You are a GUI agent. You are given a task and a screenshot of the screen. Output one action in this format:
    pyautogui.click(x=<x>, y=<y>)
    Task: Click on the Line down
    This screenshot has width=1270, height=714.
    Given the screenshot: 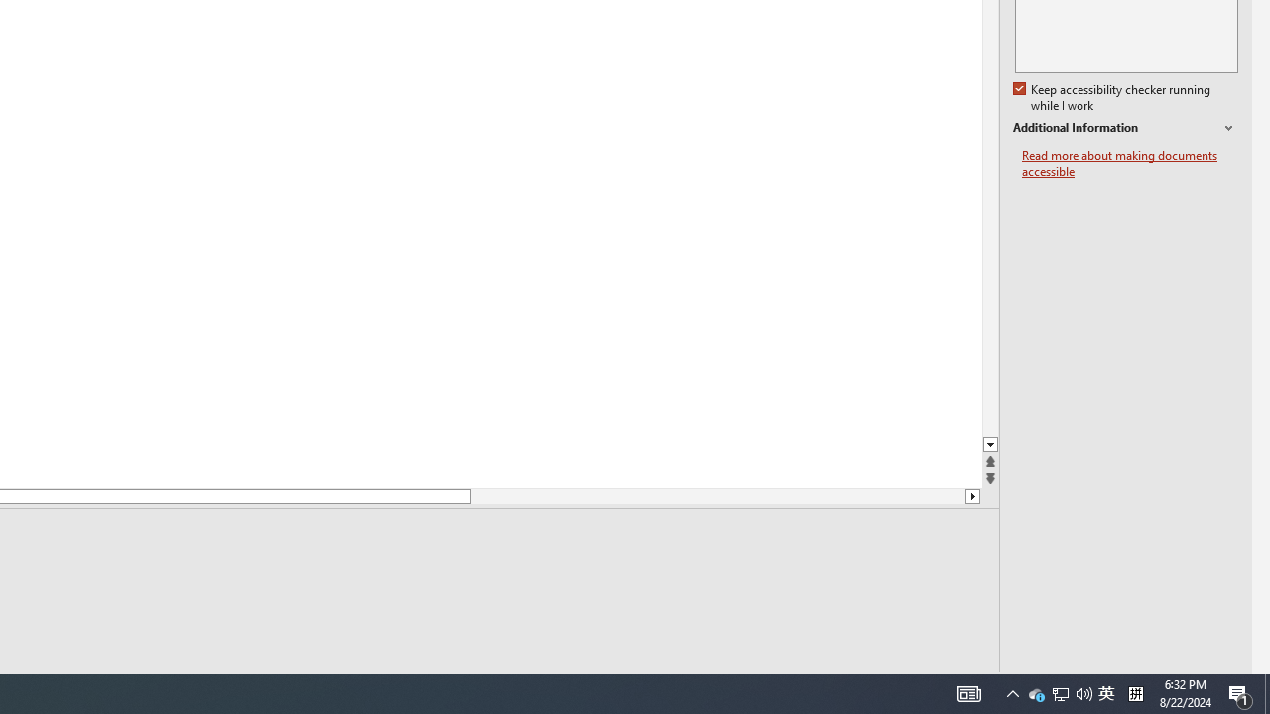 What is the action you would take?
    pyautogui.click(x=972, y=496)
    